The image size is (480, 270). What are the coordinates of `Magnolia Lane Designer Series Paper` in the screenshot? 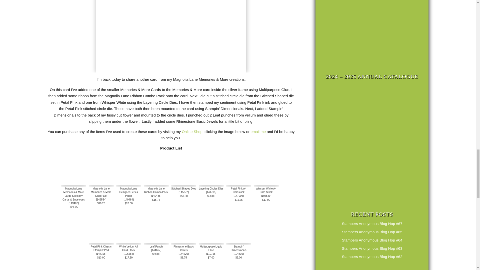 It's located at (128, 183).